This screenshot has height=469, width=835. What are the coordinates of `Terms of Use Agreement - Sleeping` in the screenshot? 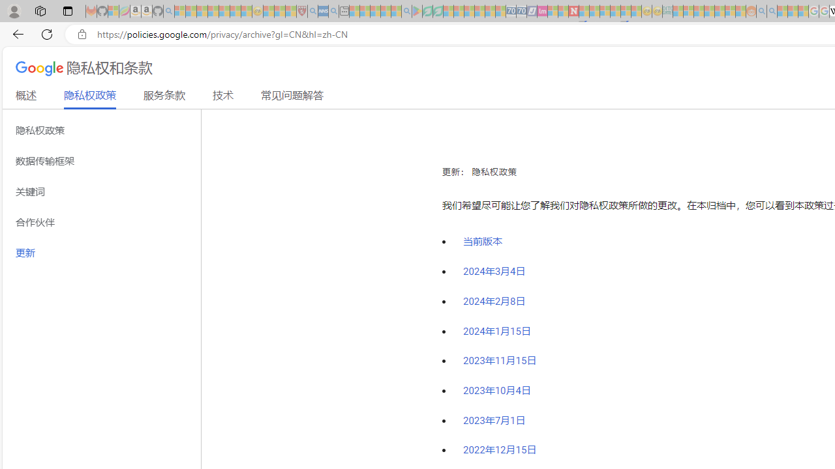 It's located at (427, 12).